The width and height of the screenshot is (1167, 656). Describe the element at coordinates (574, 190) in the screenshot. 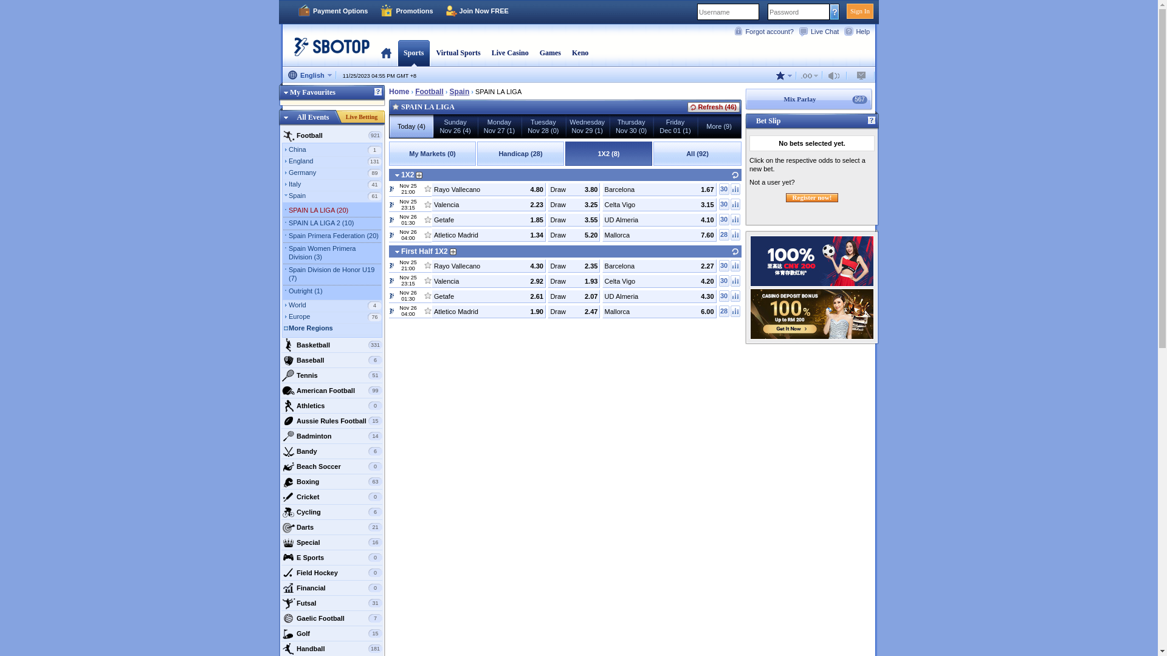

I see `3.80
Draw` at that location.